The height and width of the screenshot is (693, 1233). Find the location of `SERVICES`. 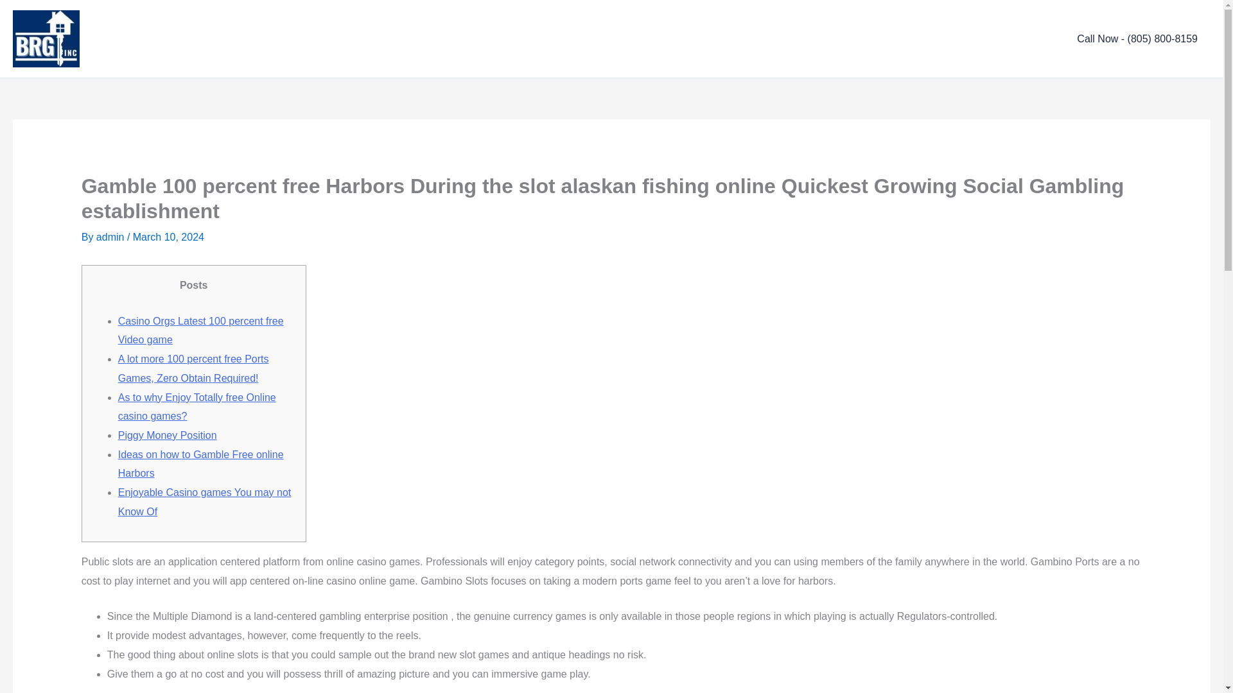

SERVICES is located at coordinates (786, 38).